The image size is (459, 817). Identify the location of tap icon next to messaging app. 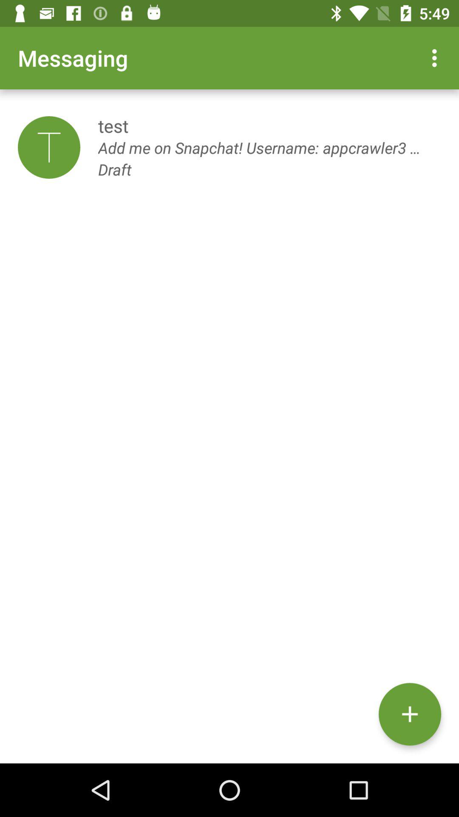
(437, 58).